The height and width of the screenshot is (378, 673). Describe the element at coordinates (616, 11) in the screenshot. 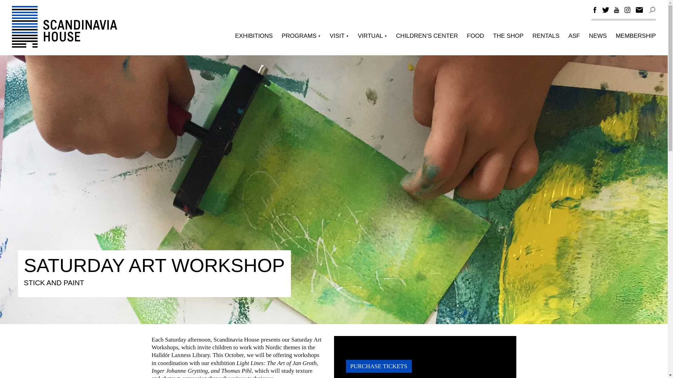

I see `YouTube` at that location.